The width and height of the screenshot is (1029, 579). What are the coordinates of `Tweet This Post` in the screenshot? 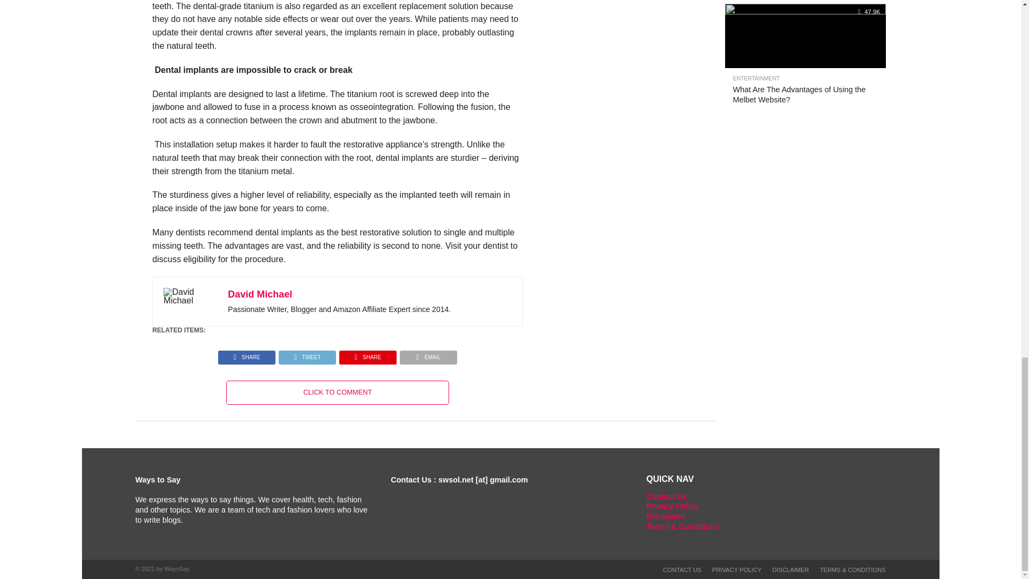 It's located at (307, 354).